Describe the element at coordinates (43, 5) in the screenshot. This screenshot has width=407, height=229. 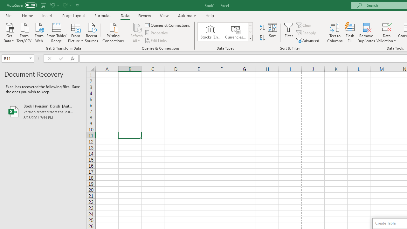
I see `Quick Access Toolbar` at that location.